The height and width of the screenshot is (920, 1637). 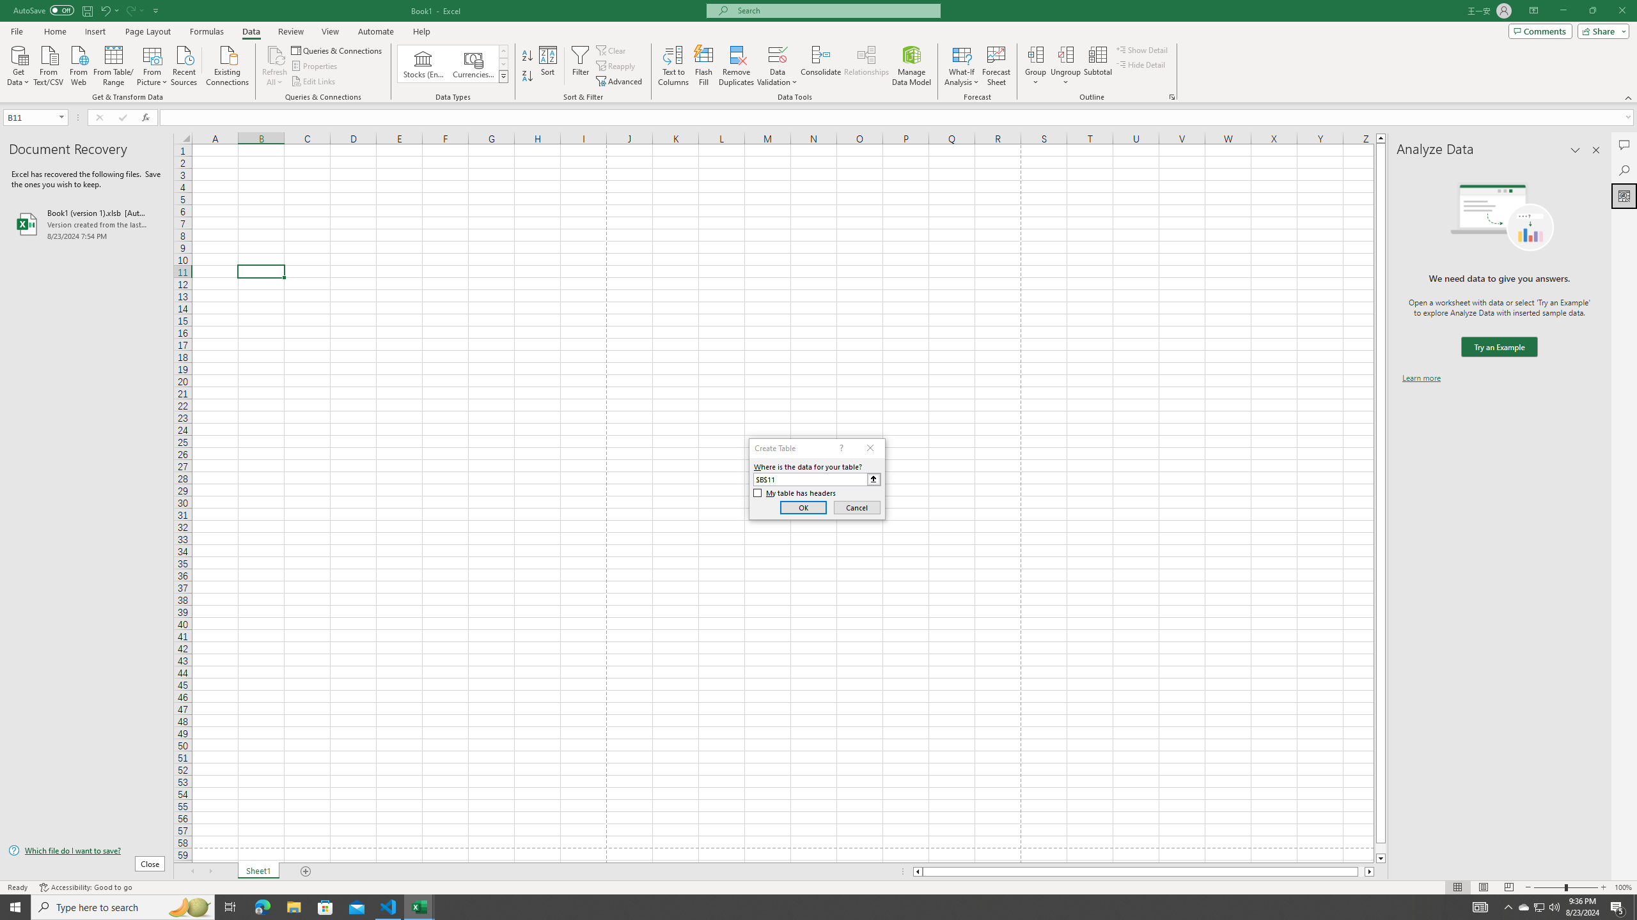 I want to click on From Picture, so click(x=153, y=65).